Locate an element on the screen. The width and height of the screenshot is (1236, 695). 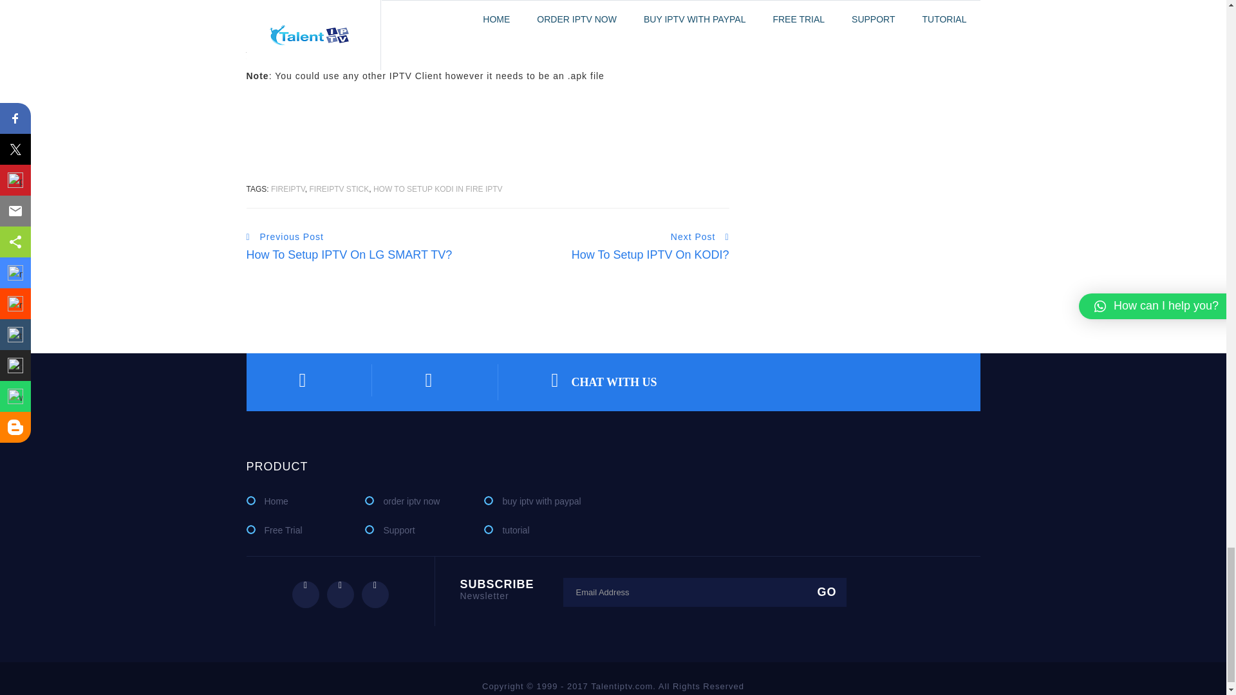
buy iptv with paypal is located at coordinates (532, 501).